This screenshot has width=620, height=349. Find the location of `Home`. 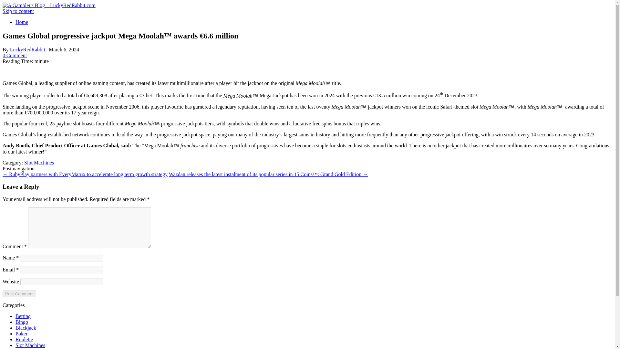

Home is located at coordinates (22, 22).